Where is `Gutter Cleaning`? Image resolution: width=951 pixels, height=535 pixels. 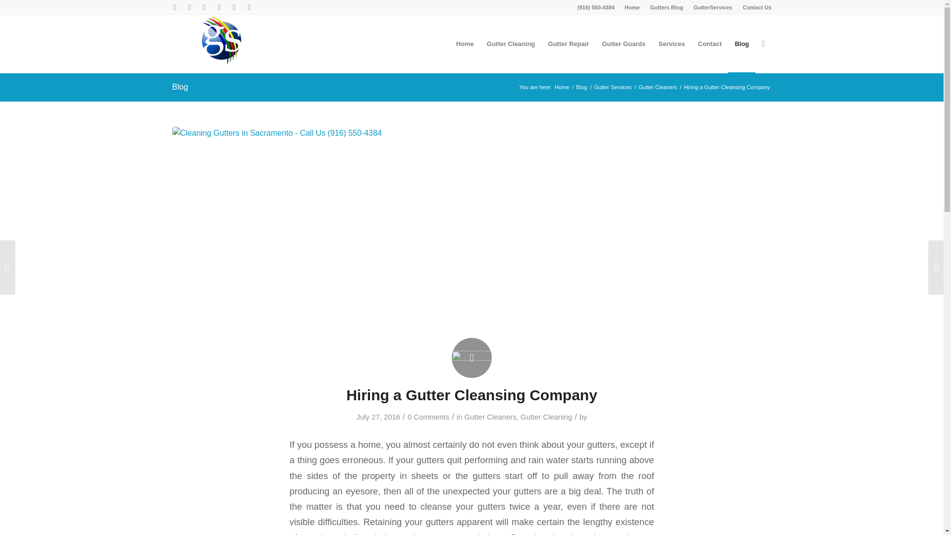 Gutter Cleaning is located at coordinates (511, 44).